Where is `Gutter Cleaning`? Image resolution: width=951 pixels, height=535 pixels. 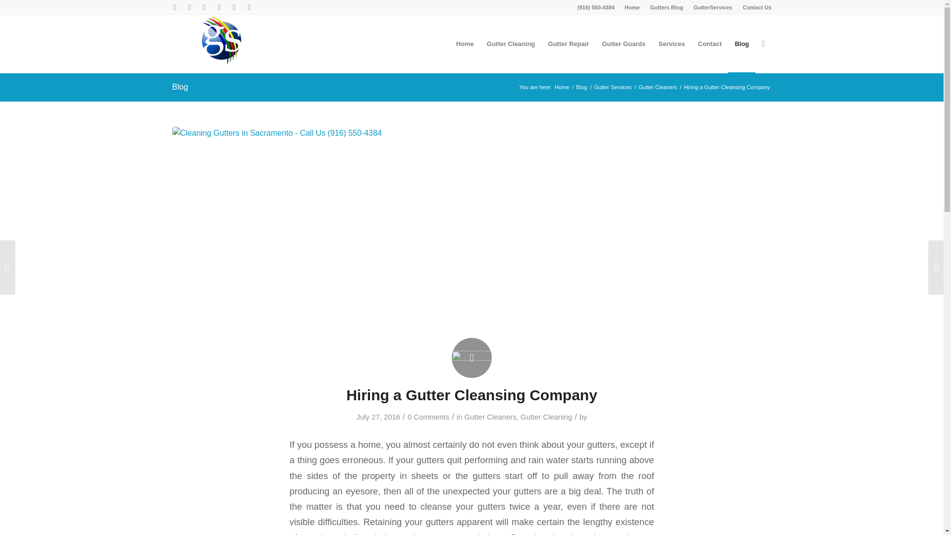 Gutter Cleaning is located at coordinates (511, 44).